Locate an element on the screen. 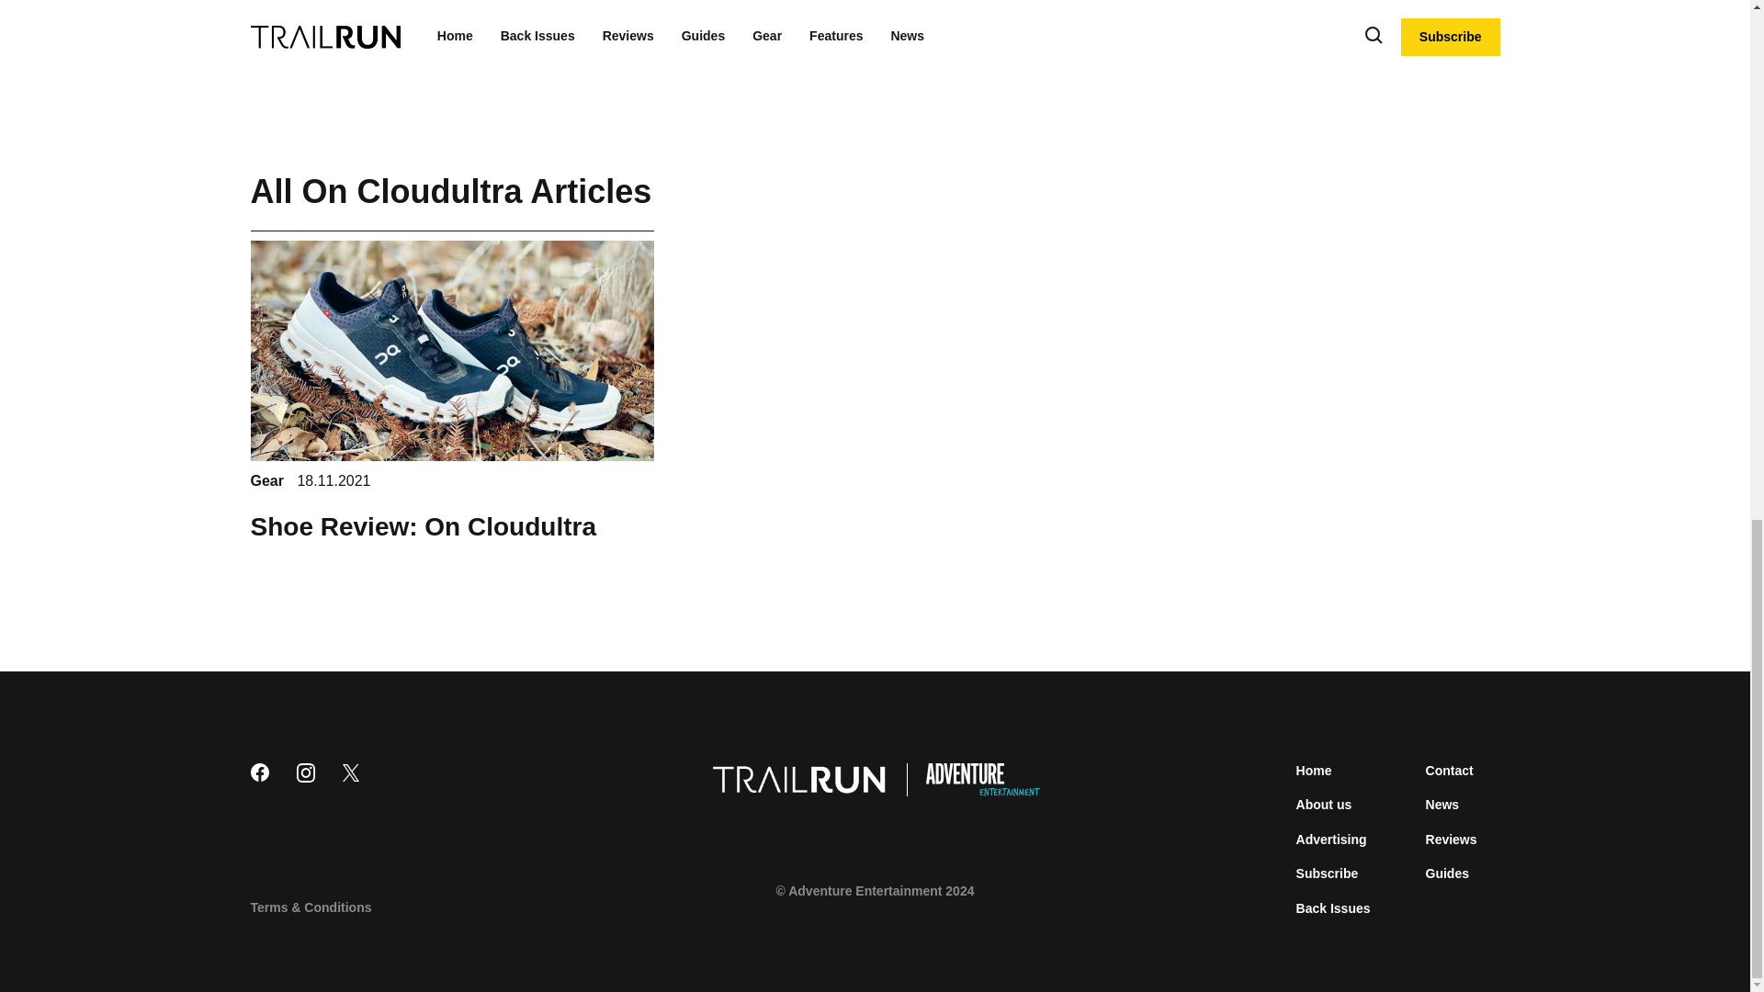 This screenshot has width=1764, height=992. Gear is located at coordinates (268, 3).